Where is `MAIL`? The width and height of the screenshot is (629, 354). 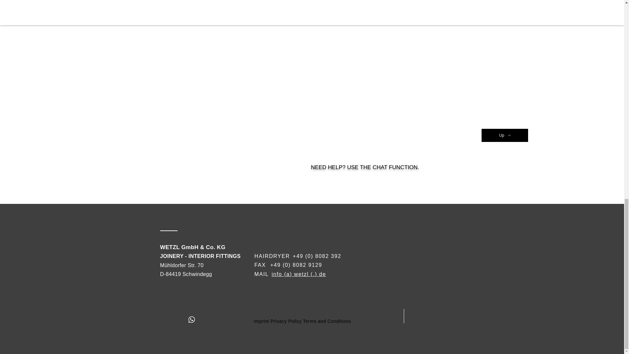
MAIL is located at coordinates (261, 274).